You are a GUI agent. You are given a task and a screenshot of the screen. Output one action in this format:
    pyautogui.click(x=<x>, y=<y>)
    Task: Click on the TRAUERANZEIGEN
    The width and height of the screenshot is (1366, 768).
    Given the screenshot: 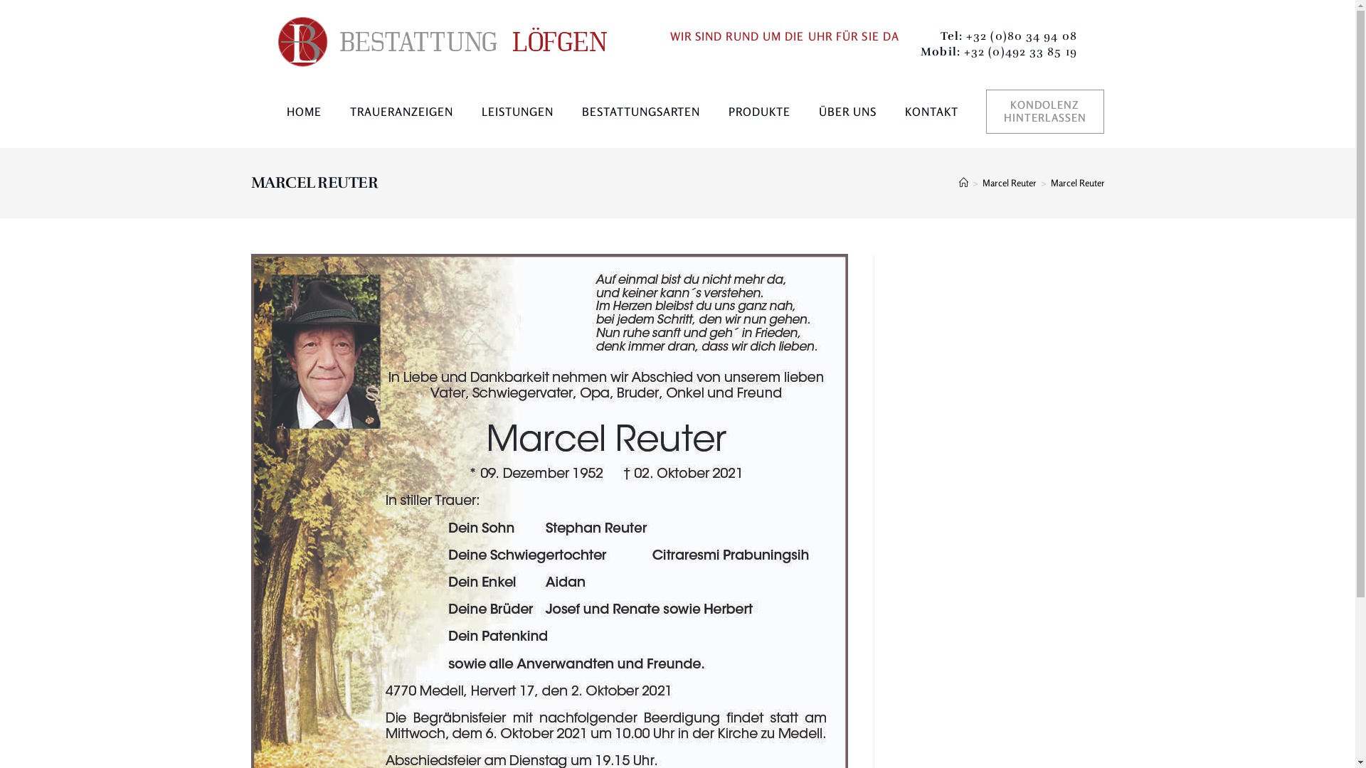 What is the action you would take?
    pyautogui.click(x=401, y=112)
    